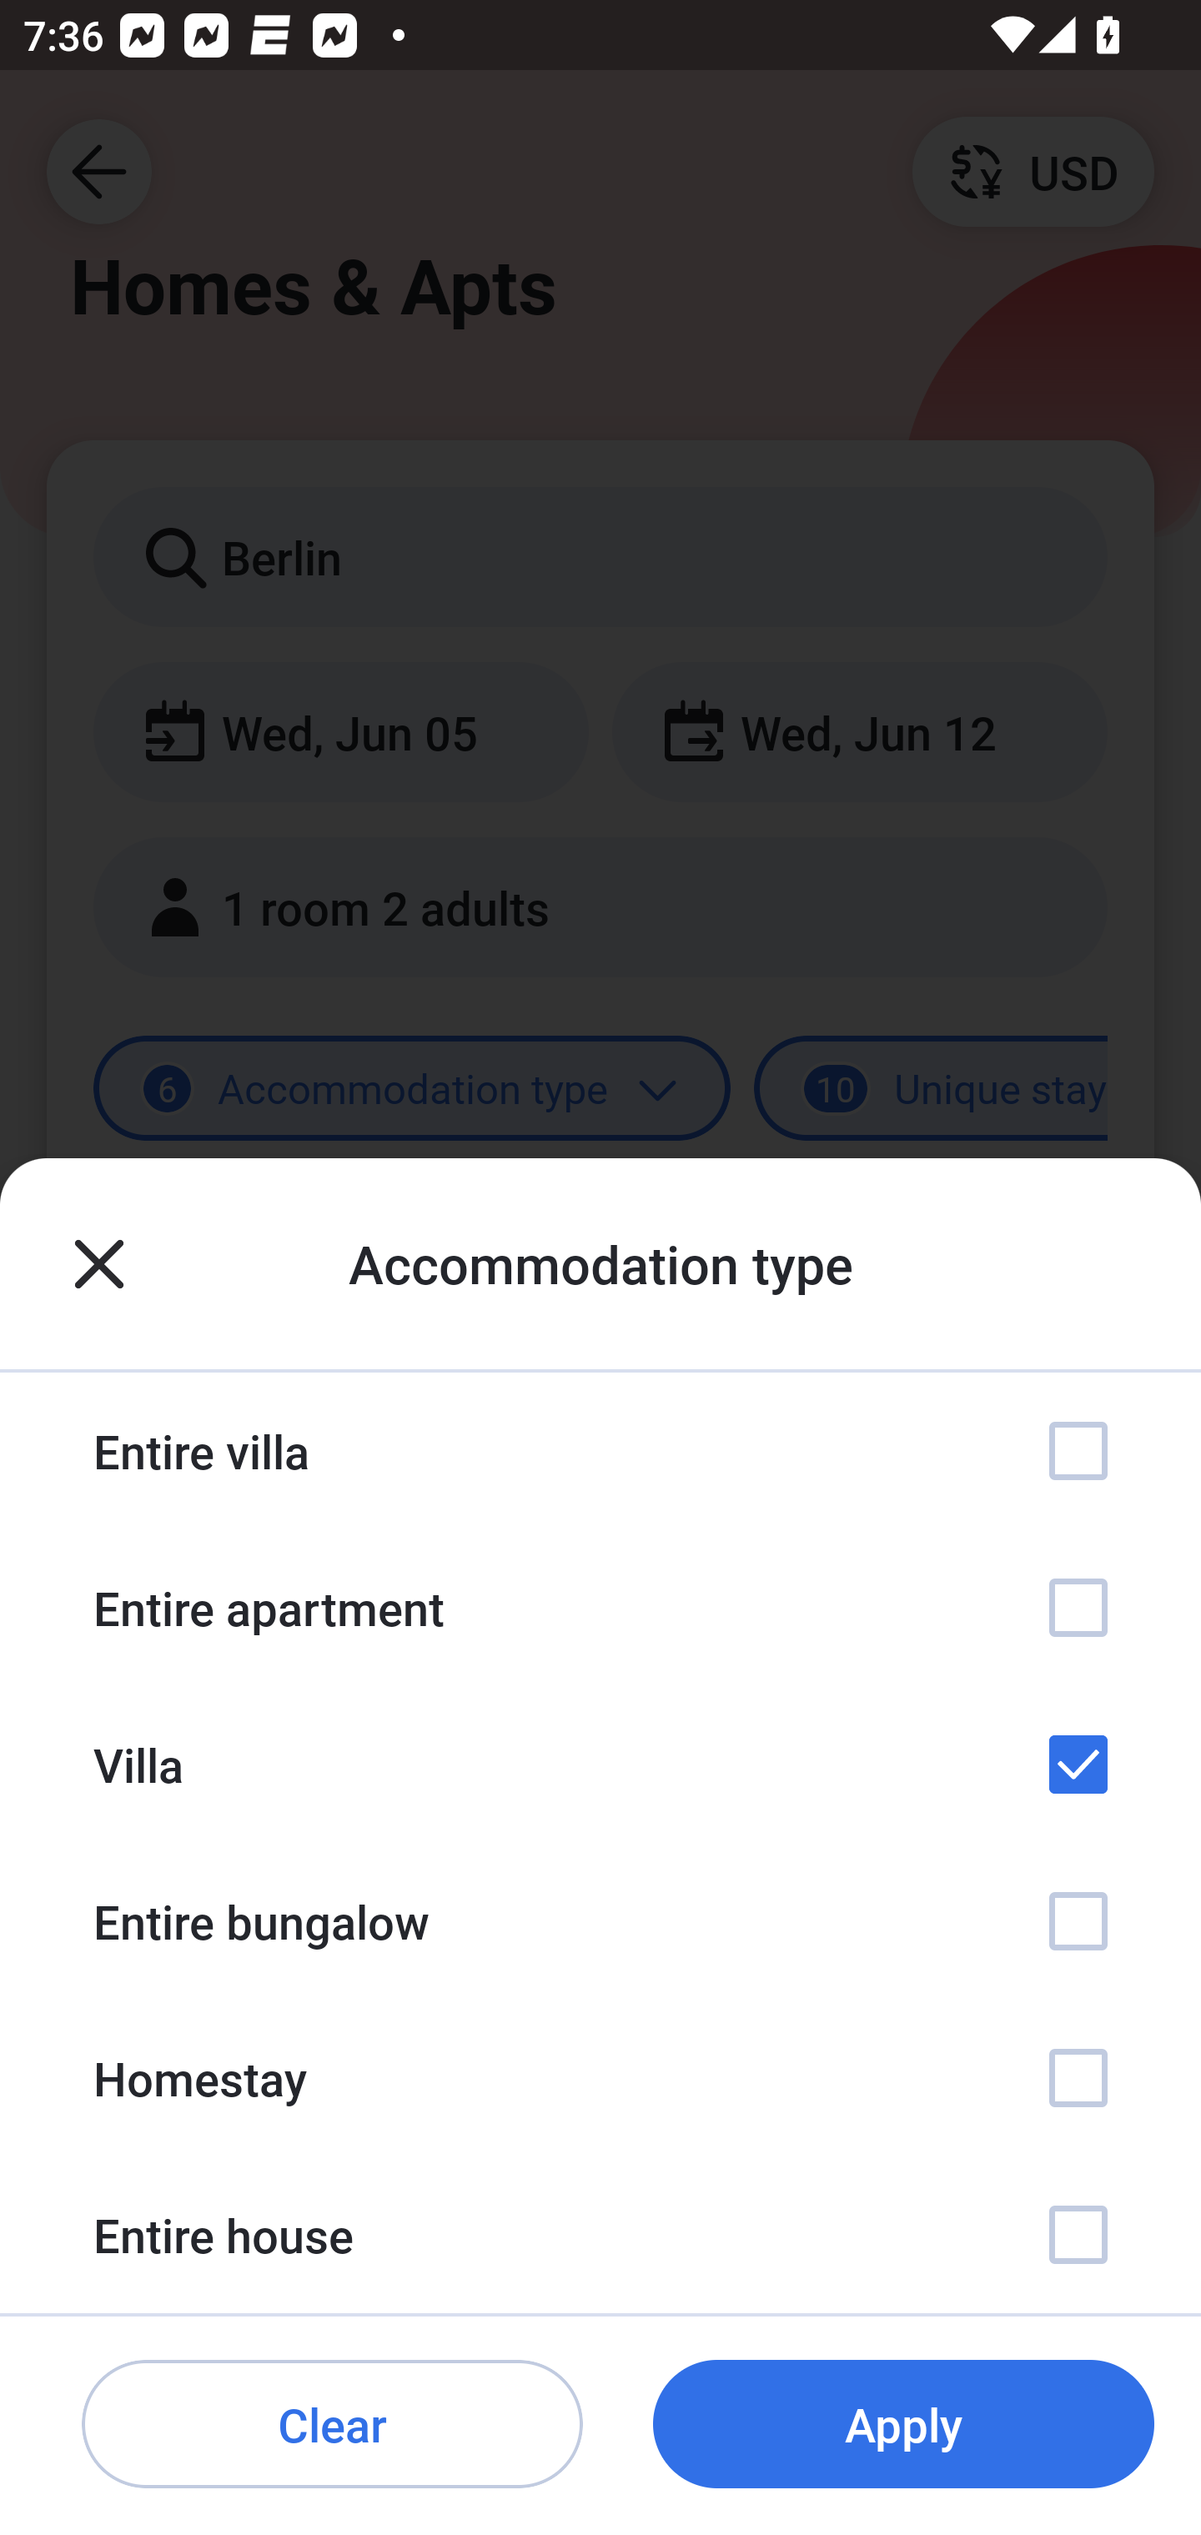 The height and width of the screenshot is (2535, 1201). What do you see at coordinates (600, 2076) in the screenshot?
I see `Homestay` at bounding box center [600, 2076].